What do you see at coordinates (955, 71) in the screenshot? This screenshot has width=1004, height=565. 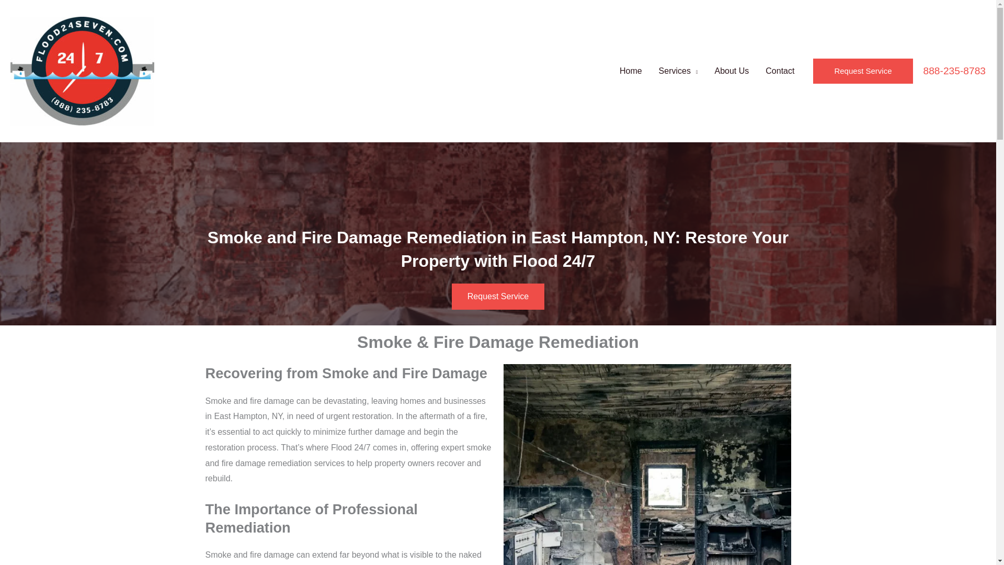 I see `888-235-8783` at bounding box center [955, 71].